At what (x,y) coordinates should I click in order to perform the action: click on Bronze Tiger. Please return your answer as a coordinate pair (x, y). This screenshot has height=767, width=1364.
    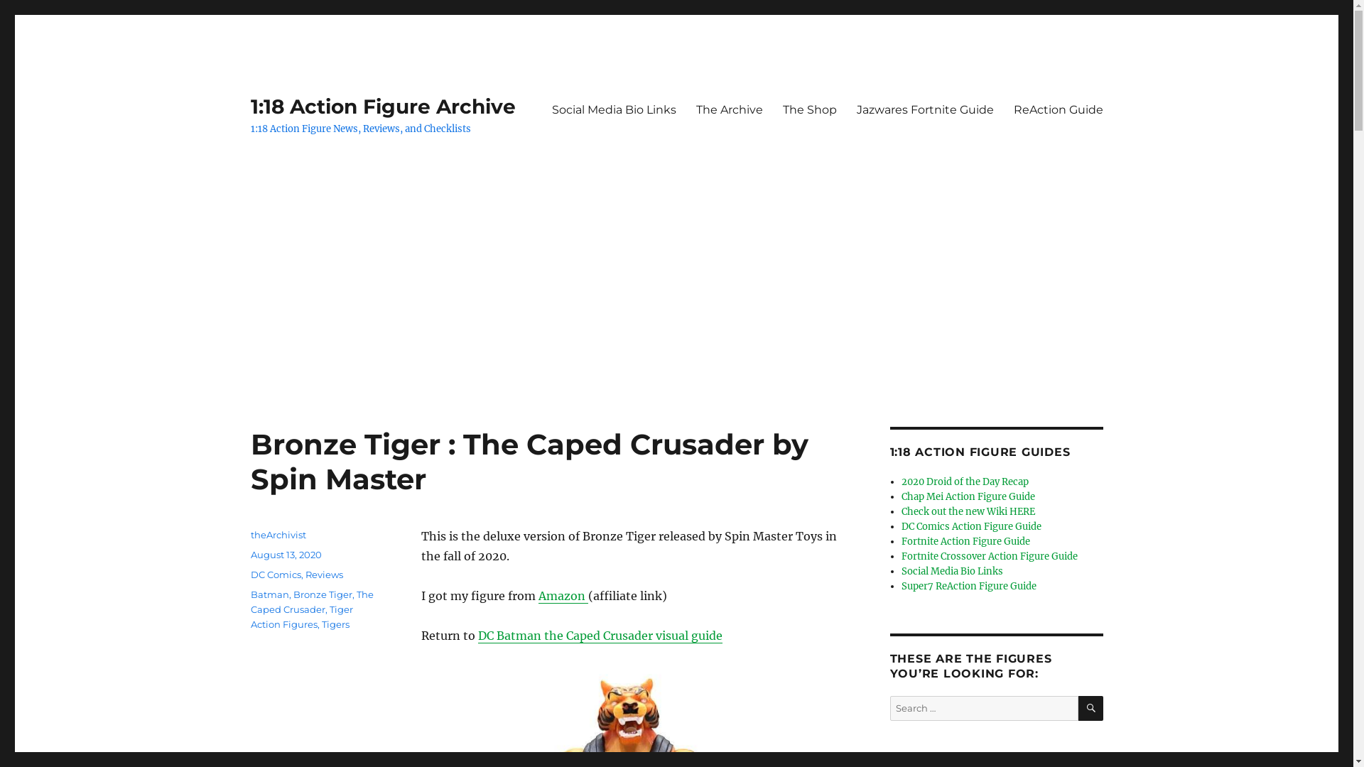
    Looking at the image, I should click on (323, 594).